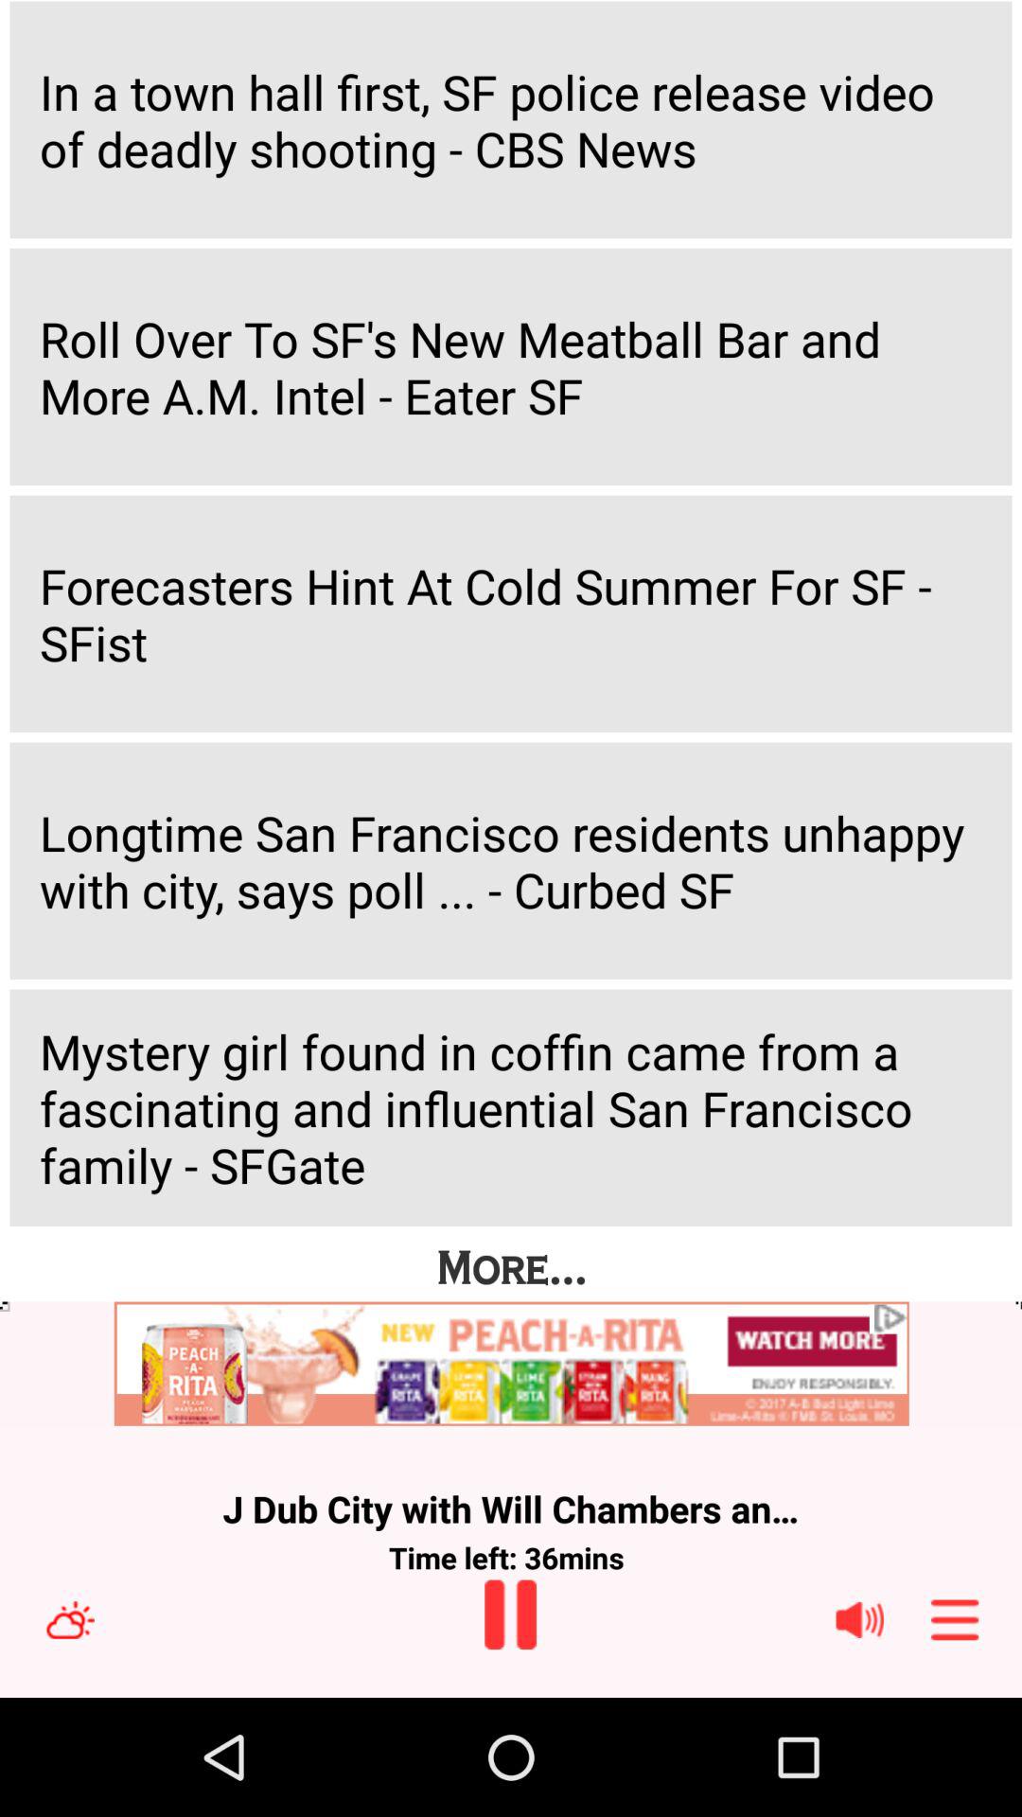  What do you see at coordinates (70, 1620) in the screenshot?
I see `displays the weather` at bounding box center [70, 1620].